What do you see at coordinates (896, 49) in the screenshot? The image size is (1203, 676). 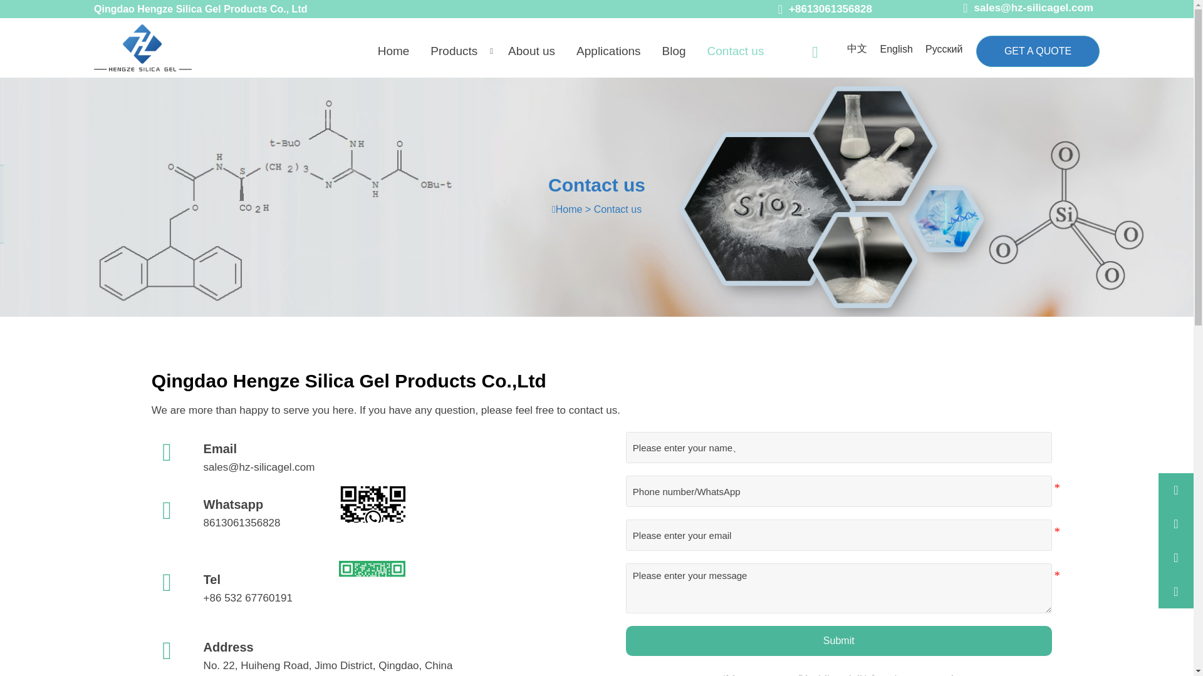 I see `English` at bounding box center [896, 49].